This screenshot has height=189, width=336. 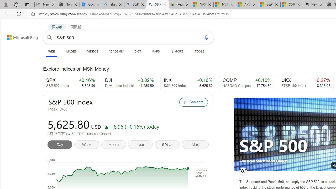 I want to click on S&P 500, Nasdaq end lower, weighed by Nvidia dip | Watch, so click(x=291, y=5).